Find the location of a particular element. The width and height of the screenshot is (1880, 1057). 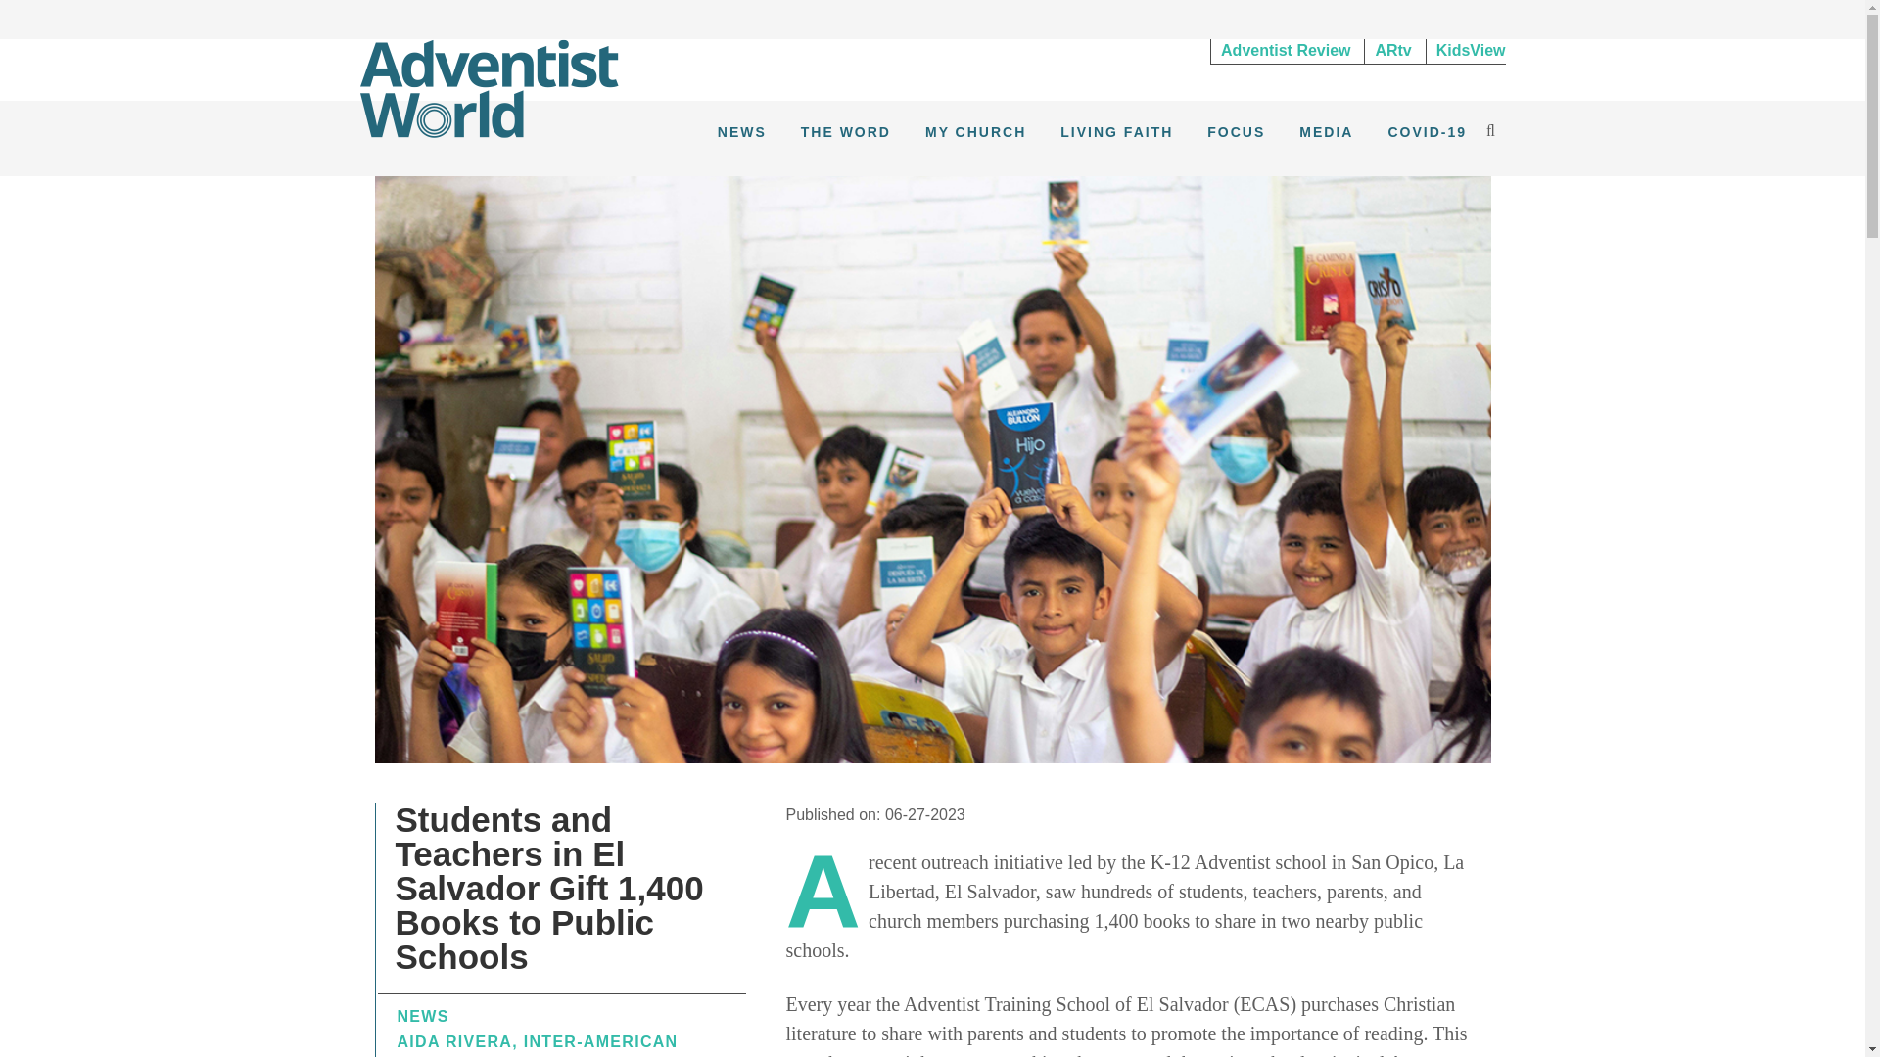

ARtv is located at coordinates (1392, 51).